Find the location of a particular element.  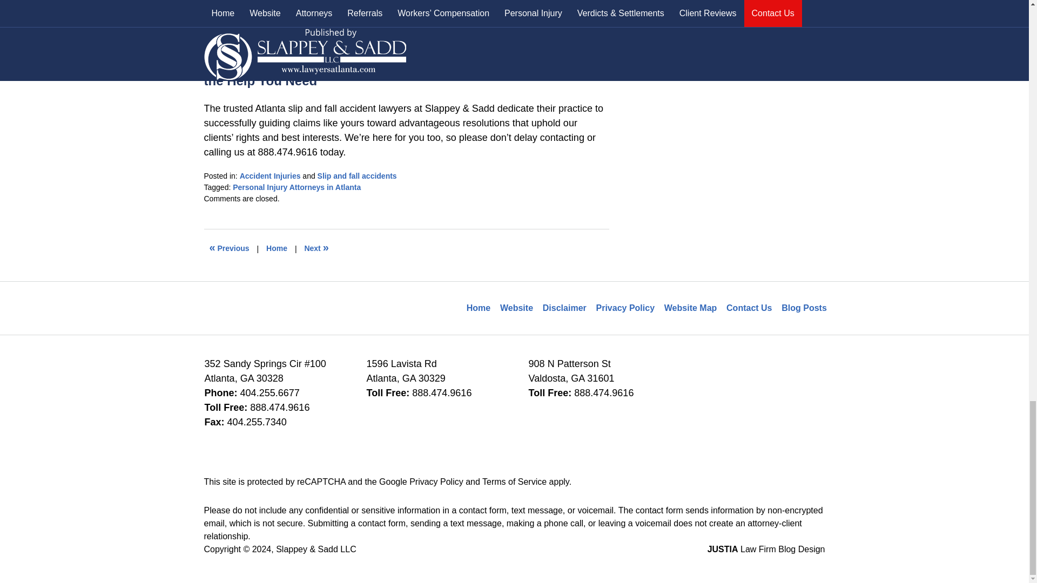

Is Retaining a Personal Injury Attorney Worth It? is located at coordinates (230, 248).